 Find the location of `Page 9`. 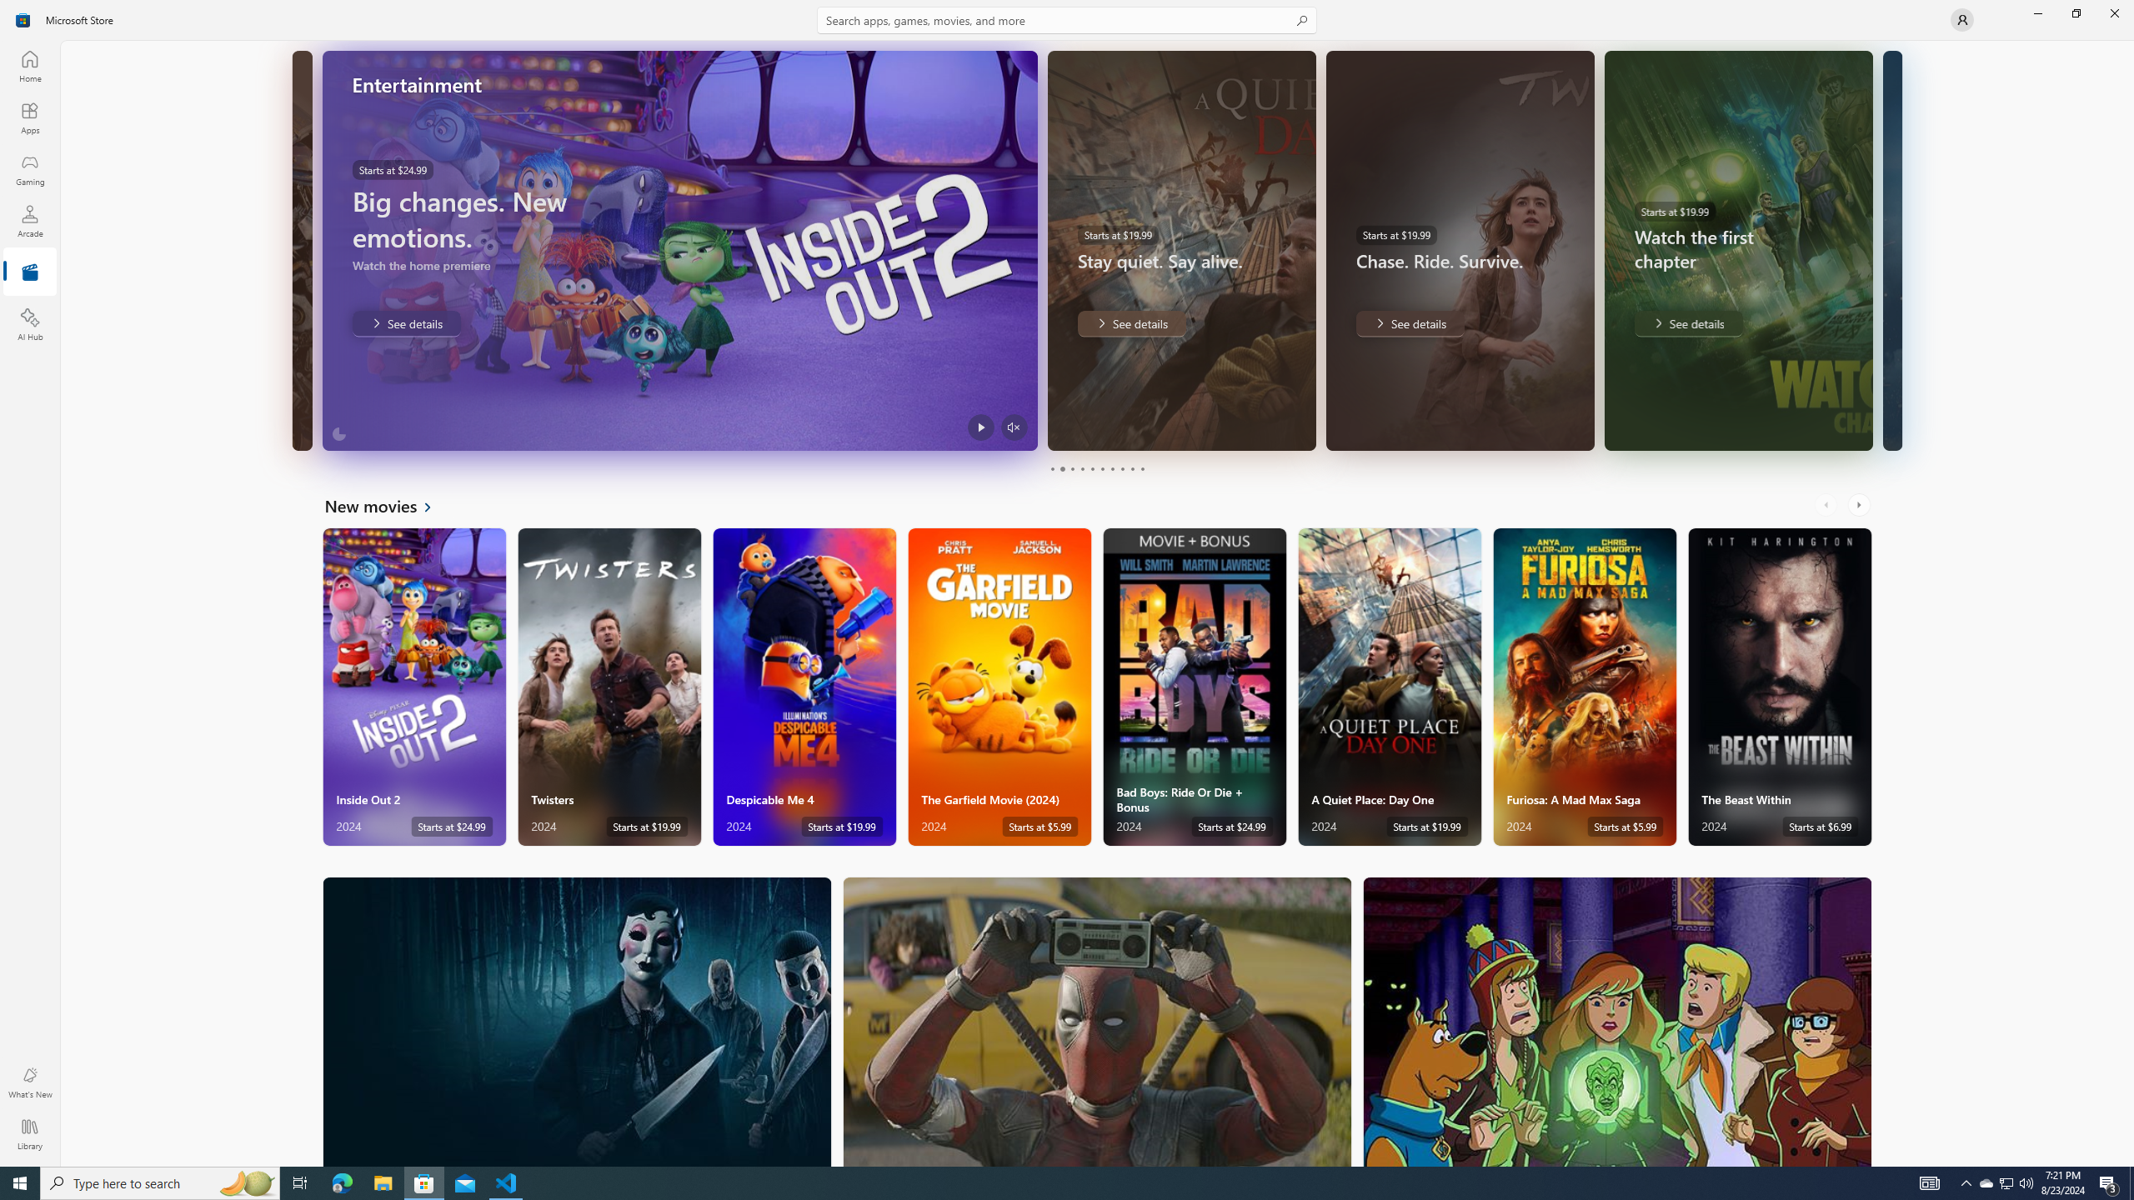

Page 9 is located at coordinates (1132, 468).